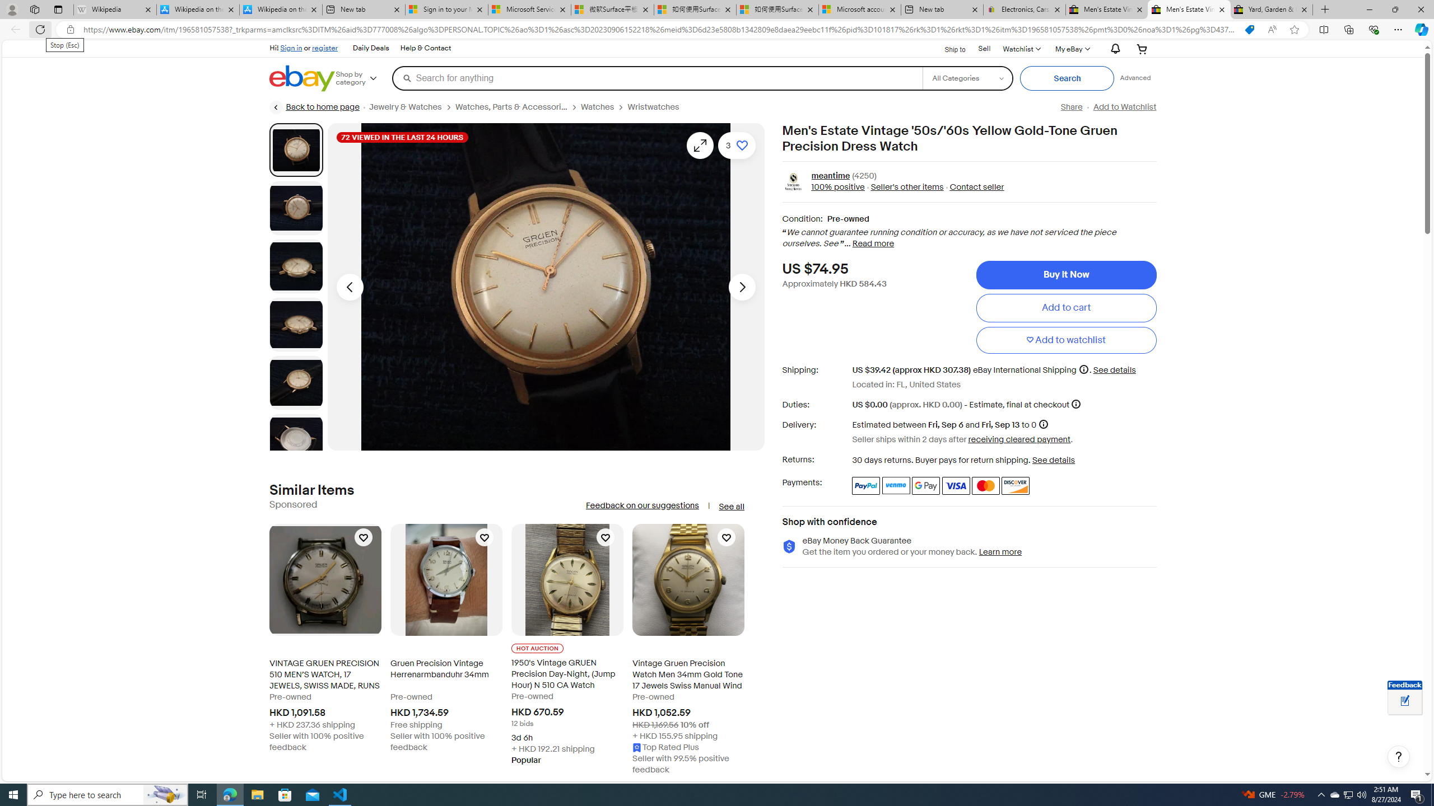 The width and height of the screenshot is (1434, 806). I want to click on Watches, so click(598, 107).